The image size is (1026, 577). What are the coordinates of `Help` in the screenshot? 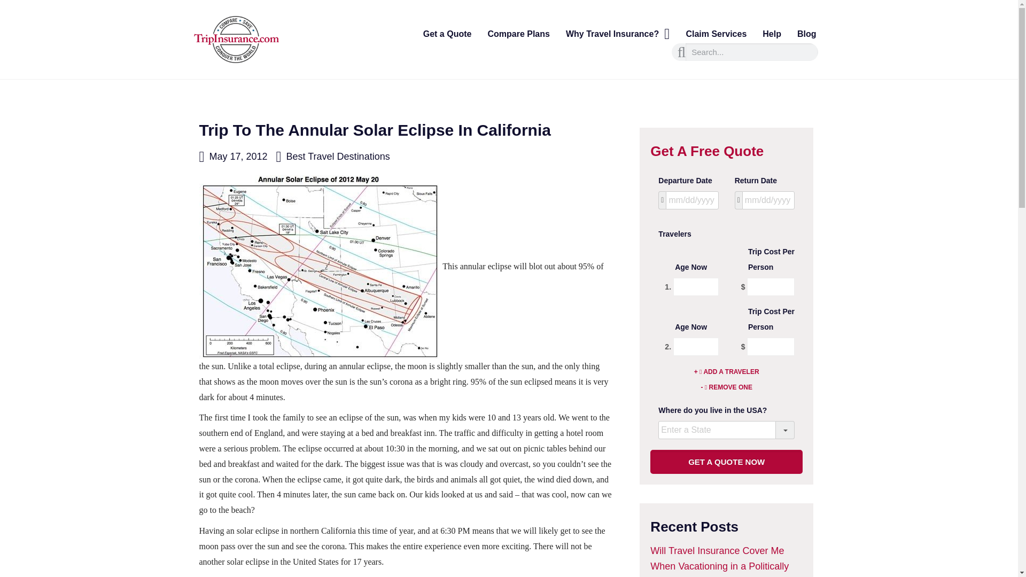 It's located at (772, 34).